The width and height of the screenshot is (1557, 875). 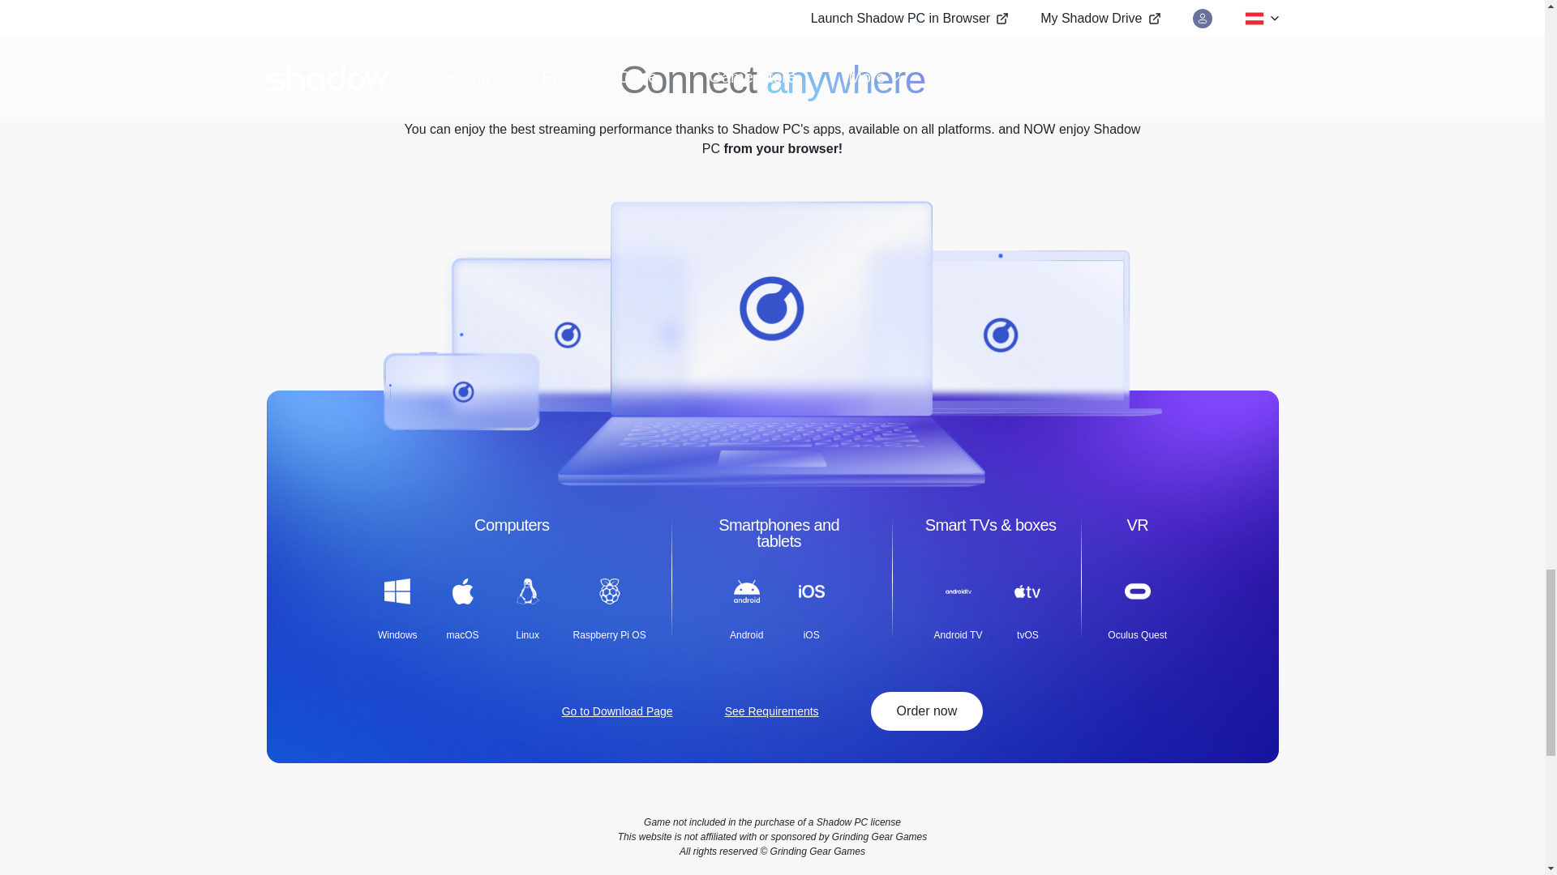 What do you see at coordinates (927, 711) in the screenshot?
I see `Order now` at bounding box center [927, 711].